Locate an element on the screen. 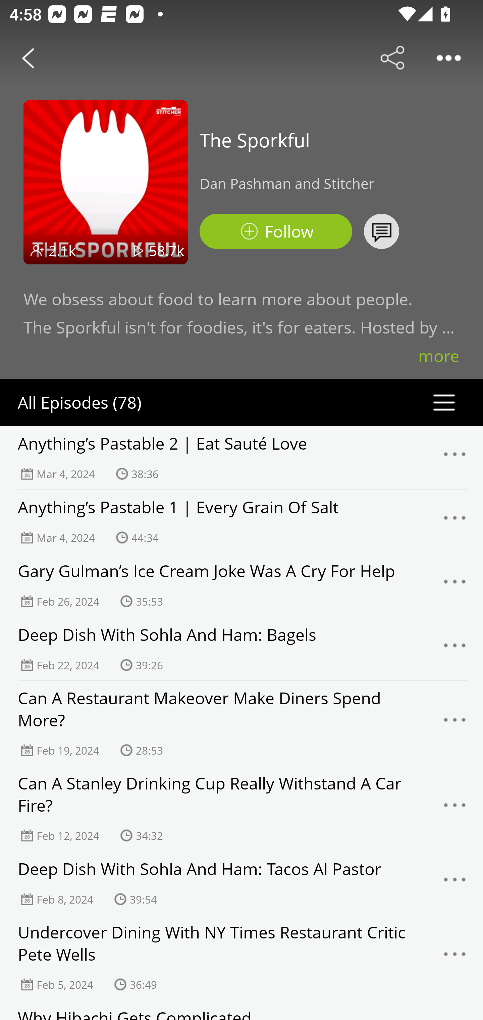 The height and width of the screenshot is (1020, 483). Menu is located at coordinates (455, 882).